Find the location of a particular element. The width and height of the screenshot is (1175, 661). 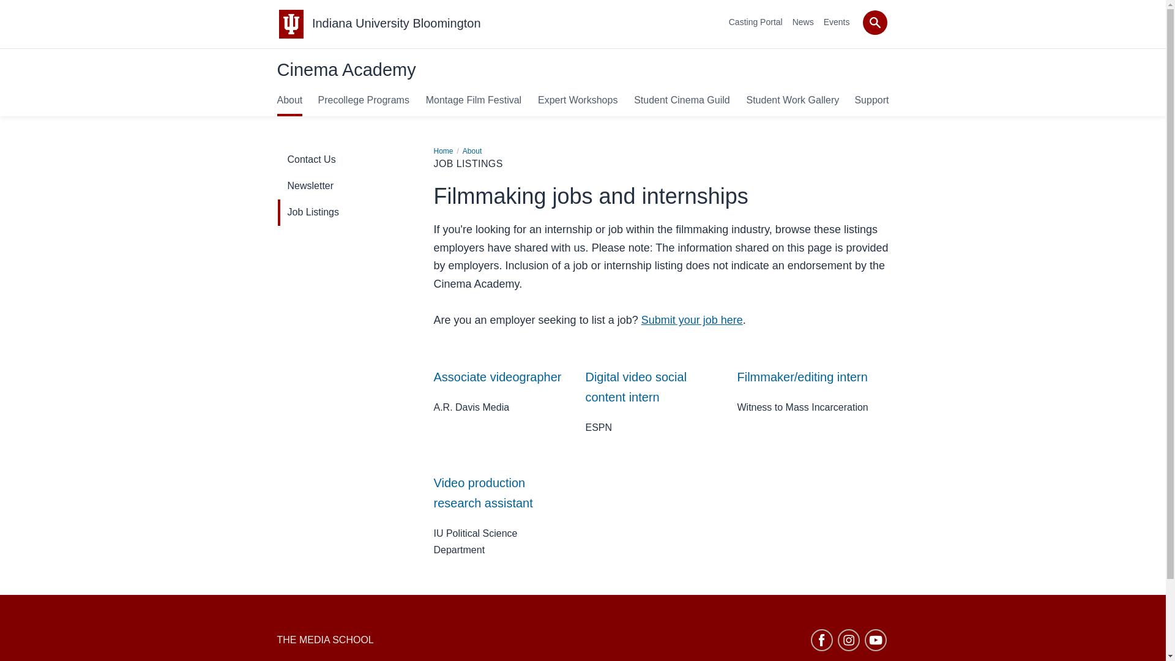

Home is located at coordinates (443, 151).